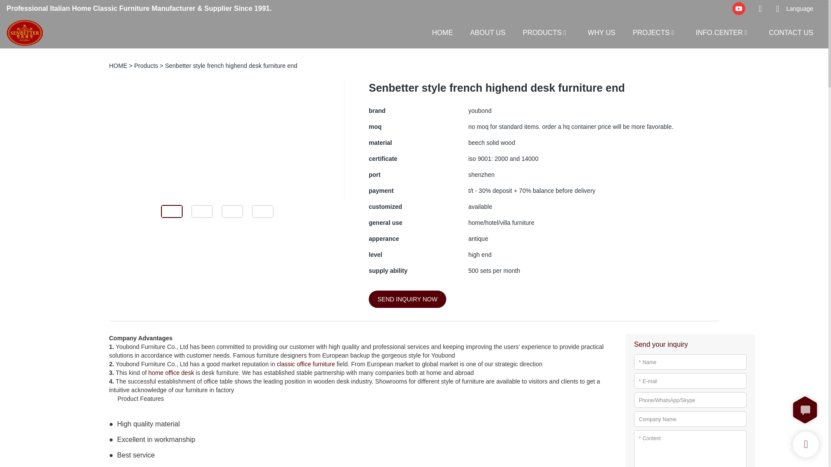  Describe the element at coordinates (602, 32) in the screenshot. I see `WHY US` at that location.